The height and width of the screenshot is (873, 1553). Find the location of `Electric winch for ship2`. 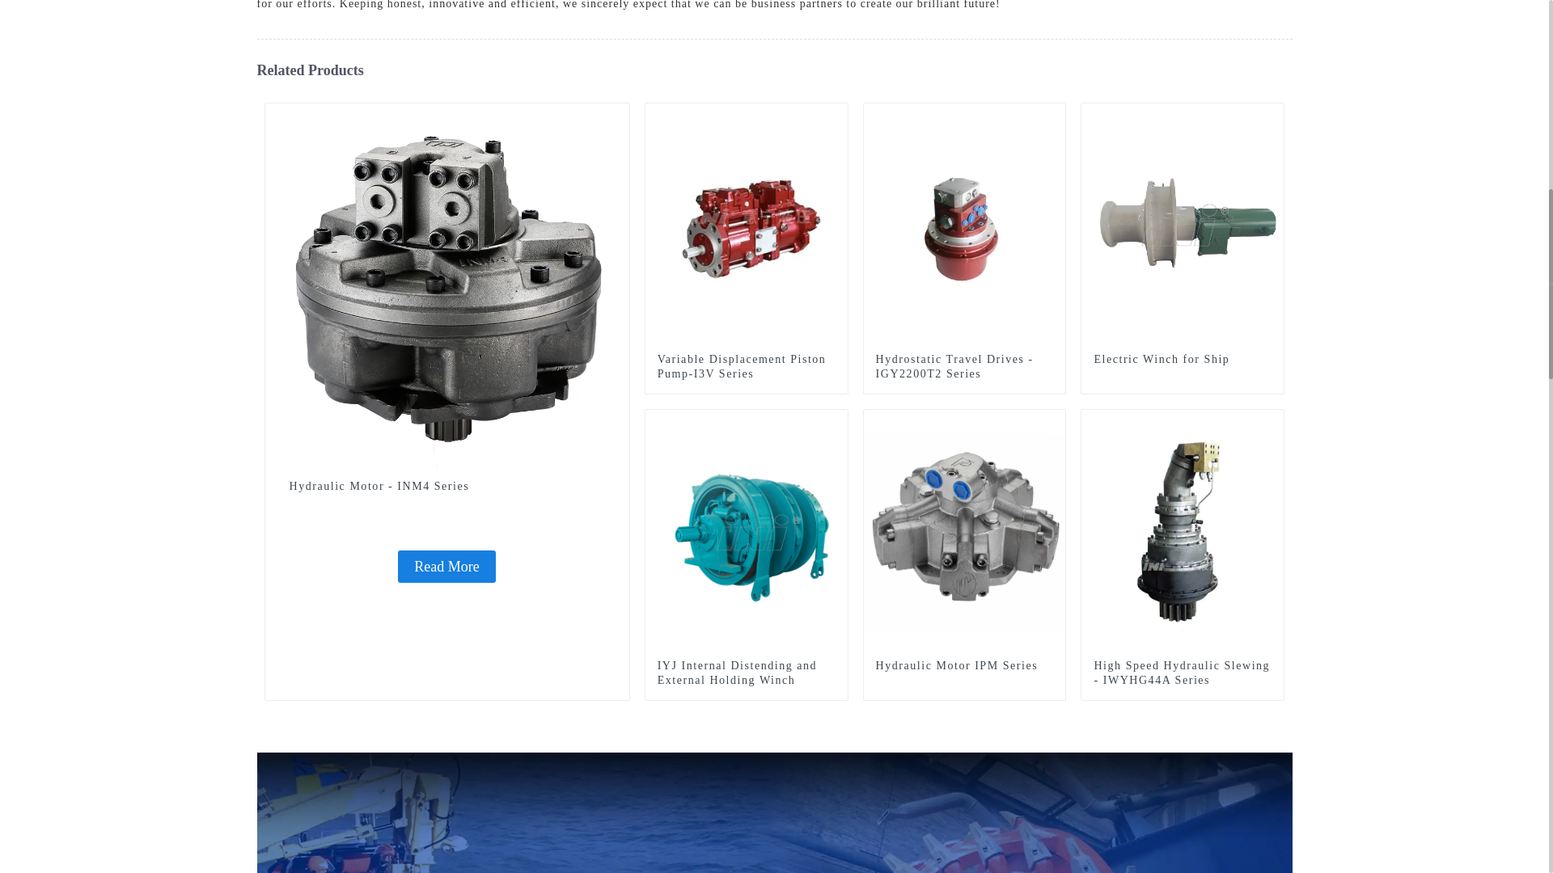

Electric winch for ship2 is located at coordinates (1272, 115).